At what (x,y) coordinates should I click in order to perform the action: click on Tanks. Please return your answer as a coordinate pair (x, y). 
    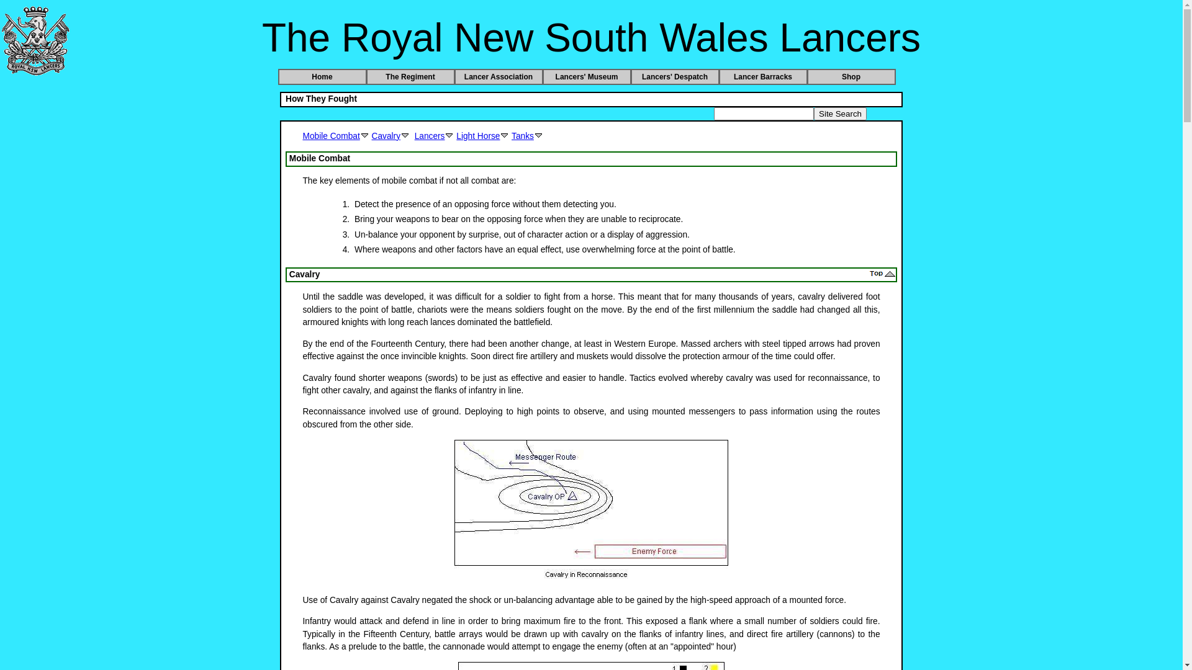
    Looking at the image, I should click on (528, 136).